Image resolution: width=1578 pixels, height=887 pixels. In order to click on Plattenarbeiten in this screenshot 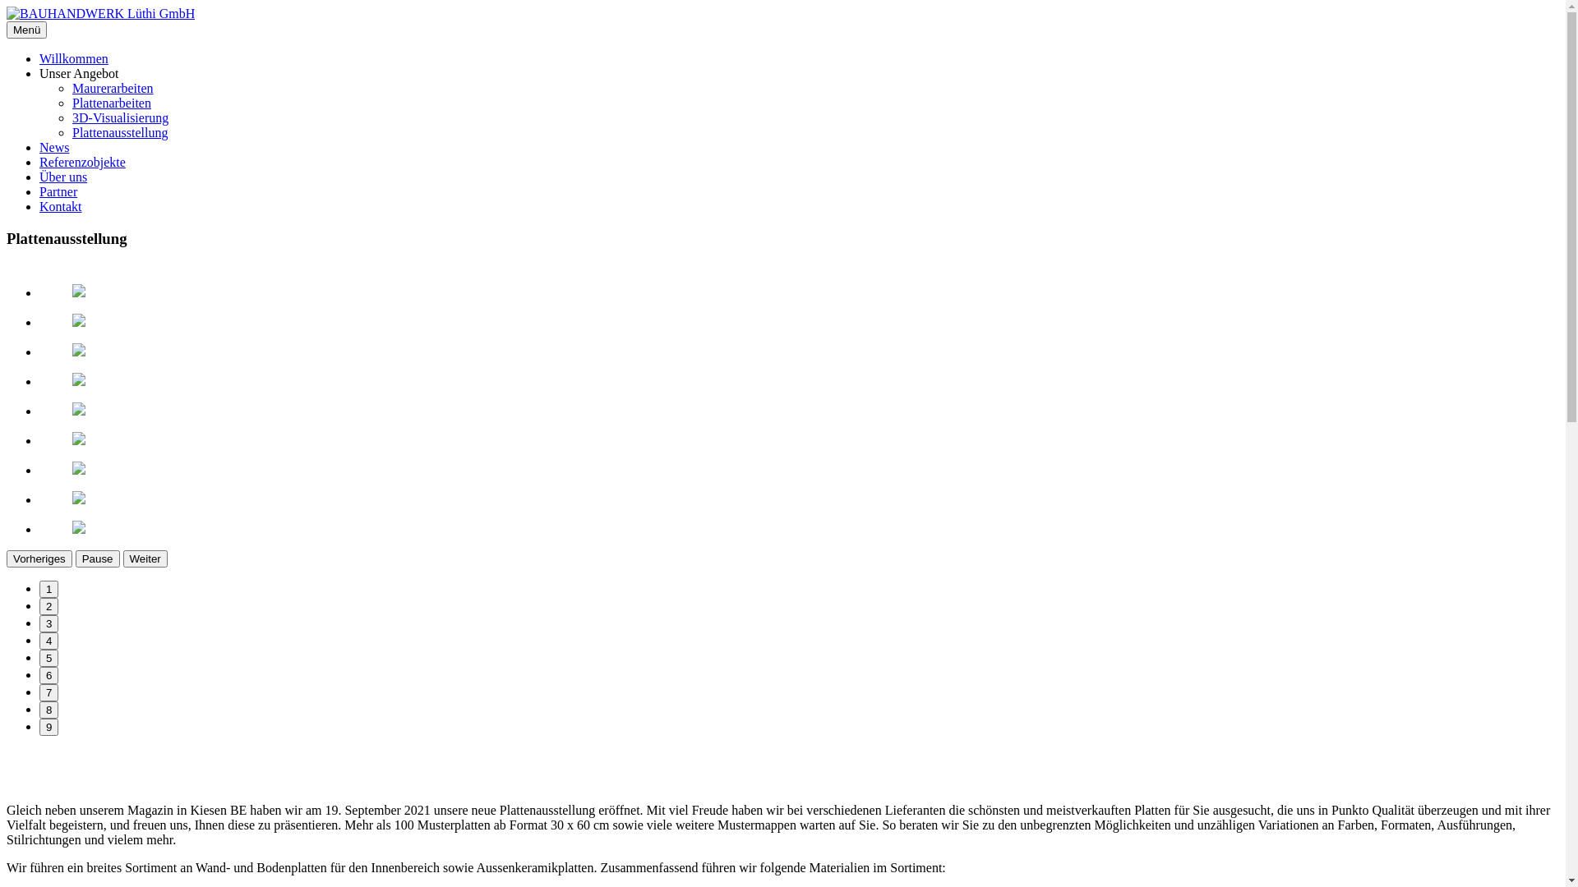, I will do `click(112, 103)`.